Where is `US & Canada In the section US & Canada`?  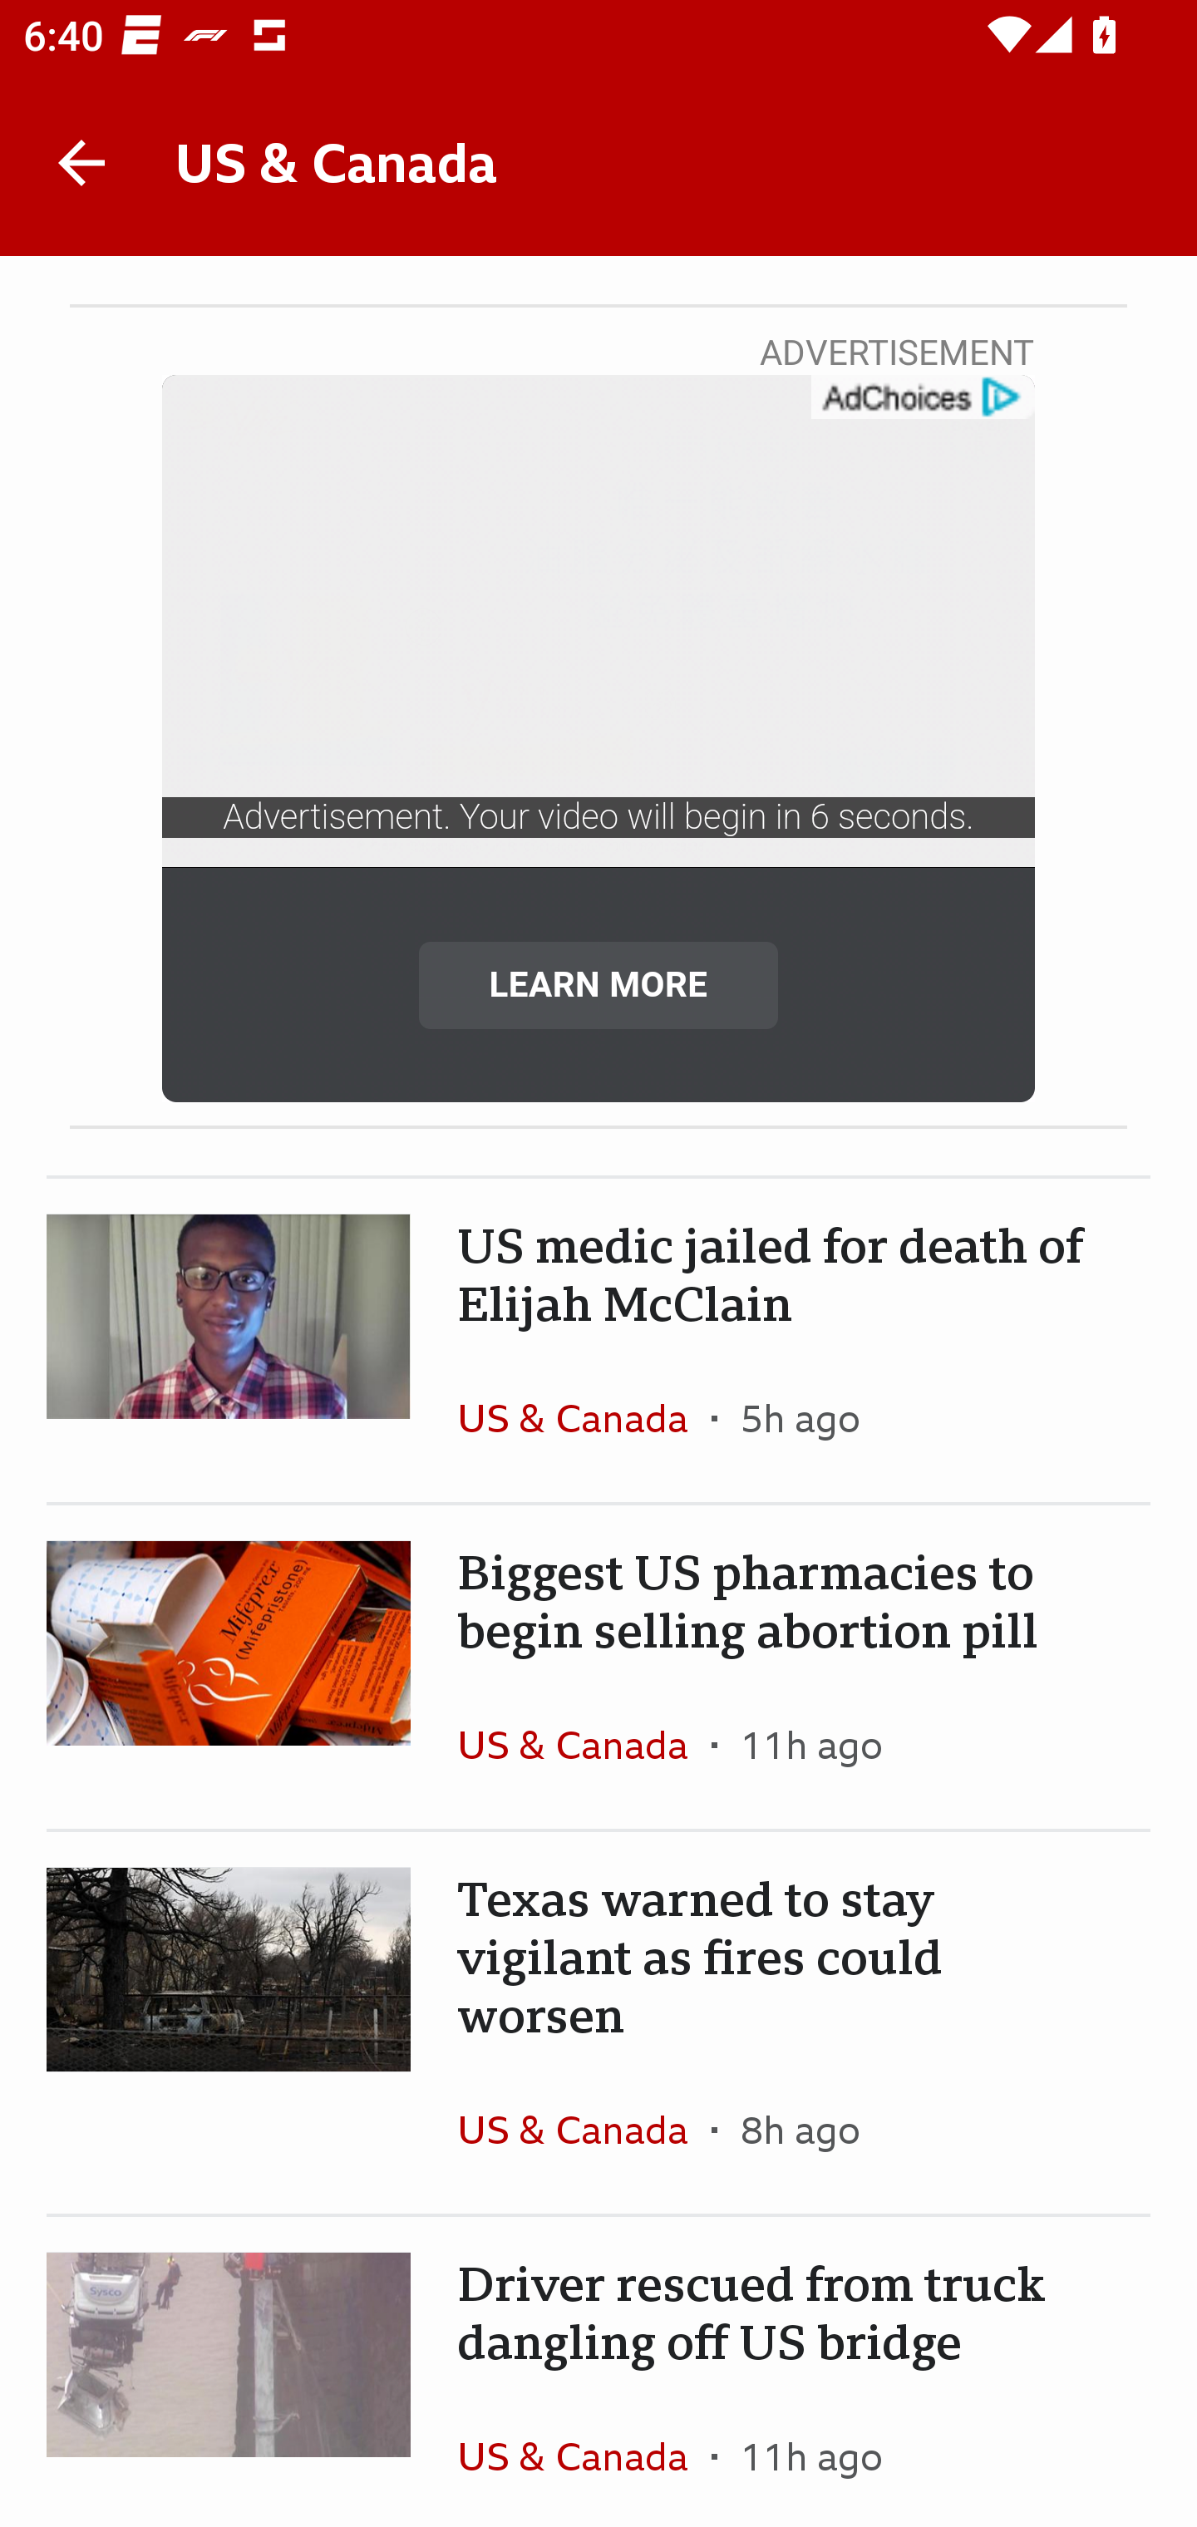 US & Canada In the section US & Canada is located at coordinates (584, 1417).